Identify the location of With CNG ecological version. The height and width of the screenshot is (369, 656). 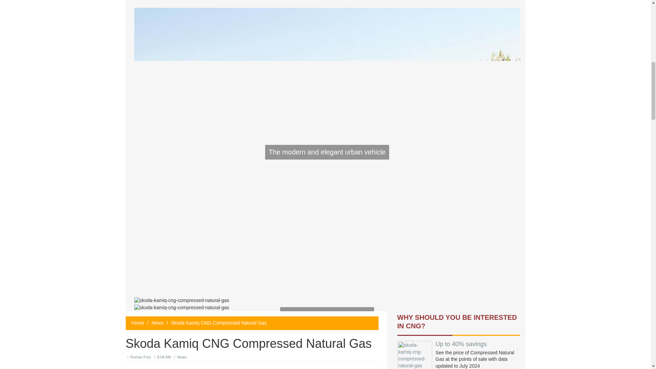
(327, 314).